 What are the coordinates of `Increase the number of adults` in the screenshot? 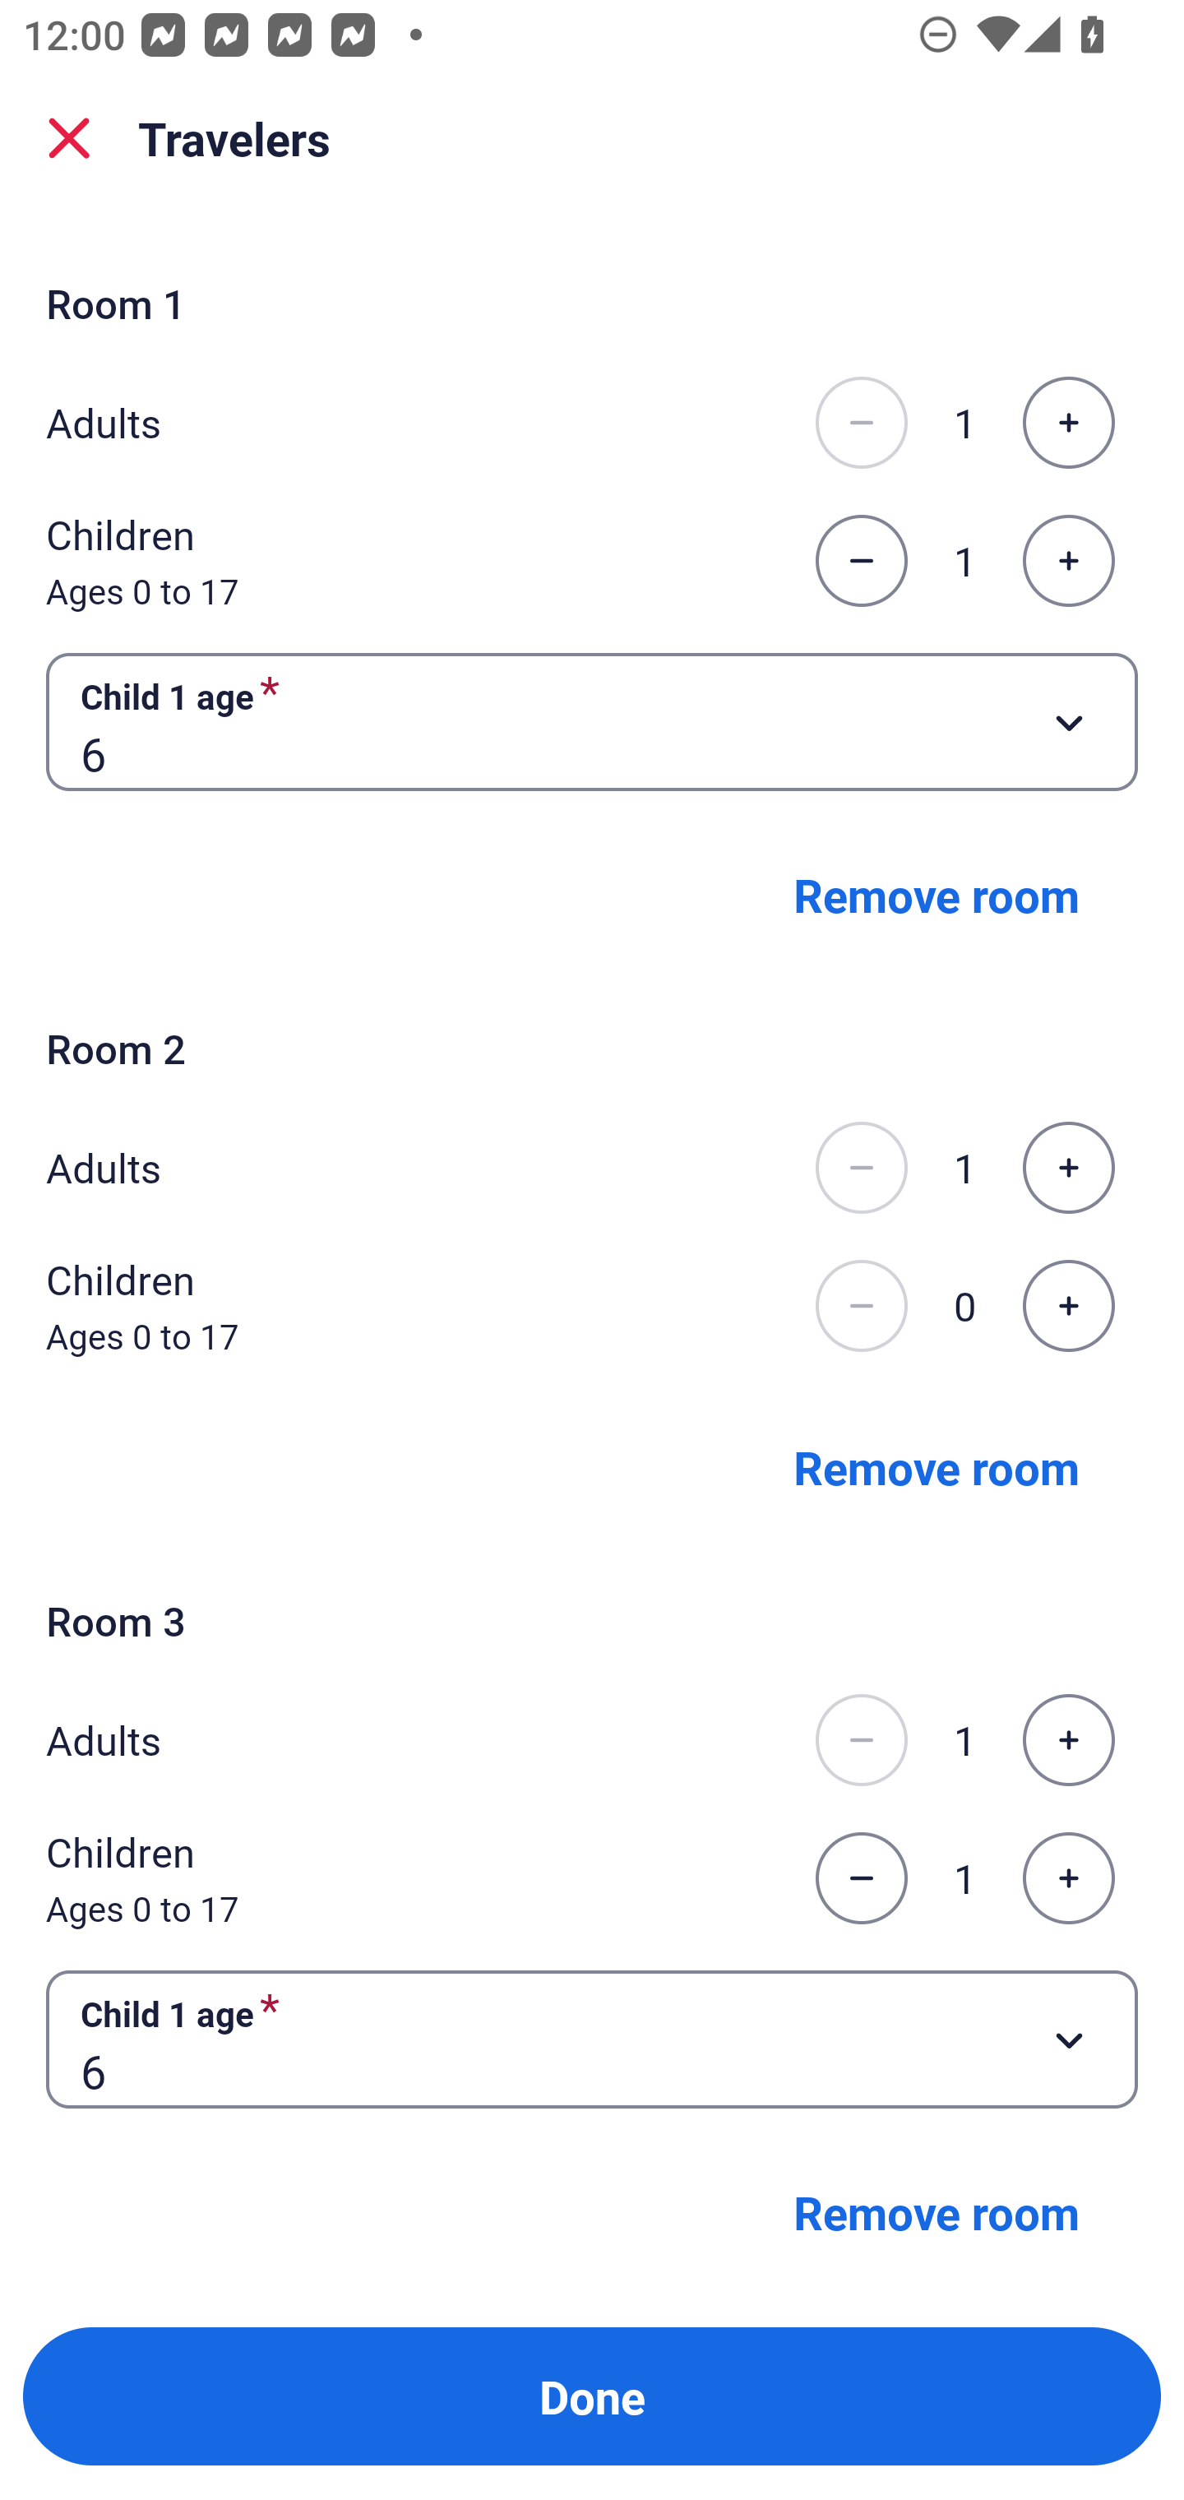 It's located at (1068, 1739).